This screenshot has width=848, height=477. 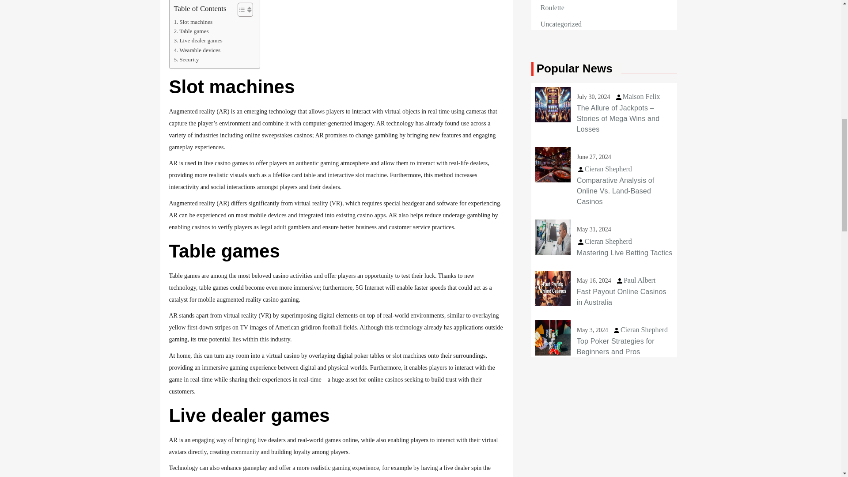 What do you see at coordinates (198, 40) in the screenshot?
I see `Live dealer games` at bounding box center [198, 40].